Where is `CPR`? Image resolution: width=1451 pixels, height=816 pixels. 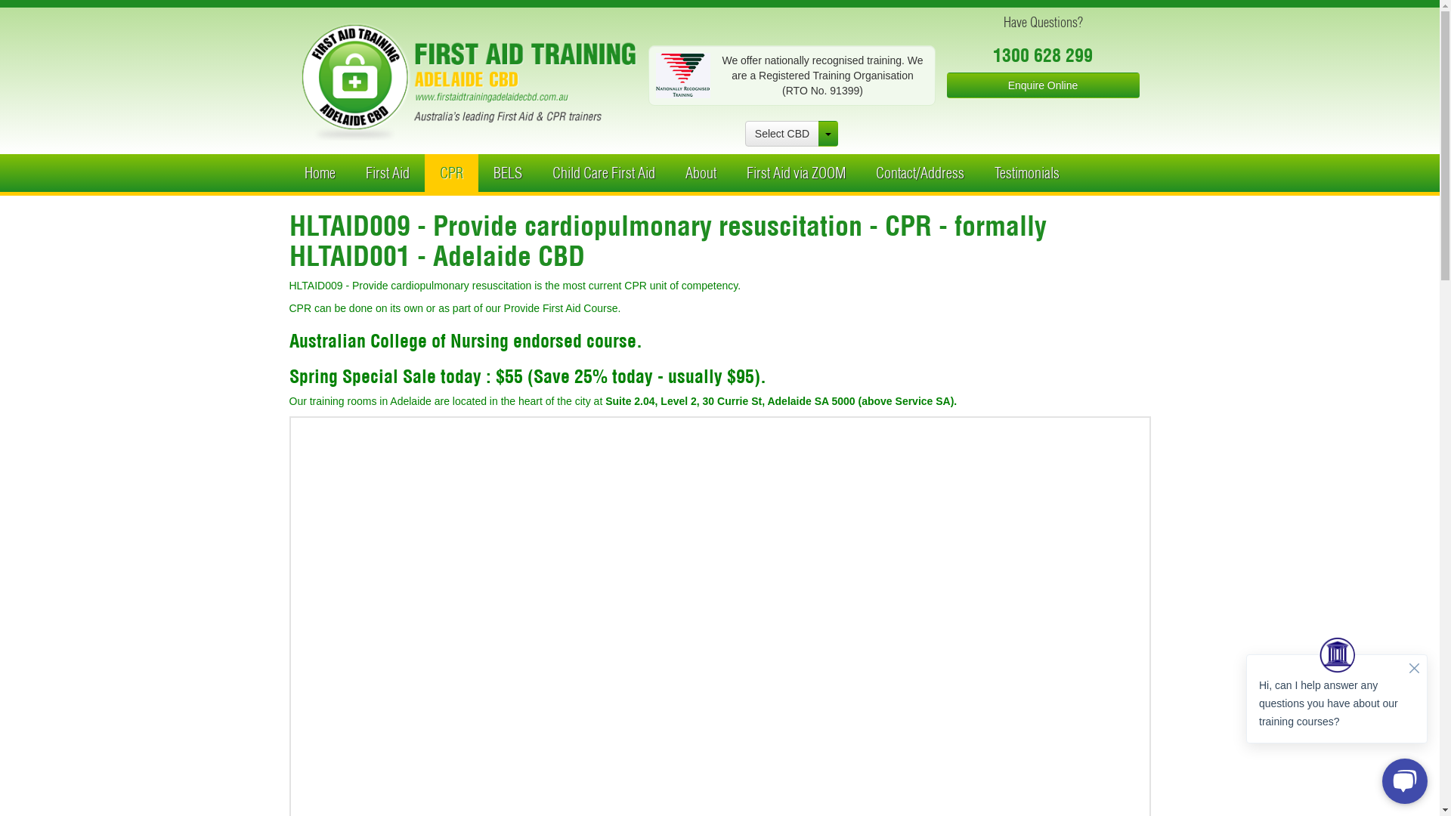
CPR is located at coordinates (452, 173).